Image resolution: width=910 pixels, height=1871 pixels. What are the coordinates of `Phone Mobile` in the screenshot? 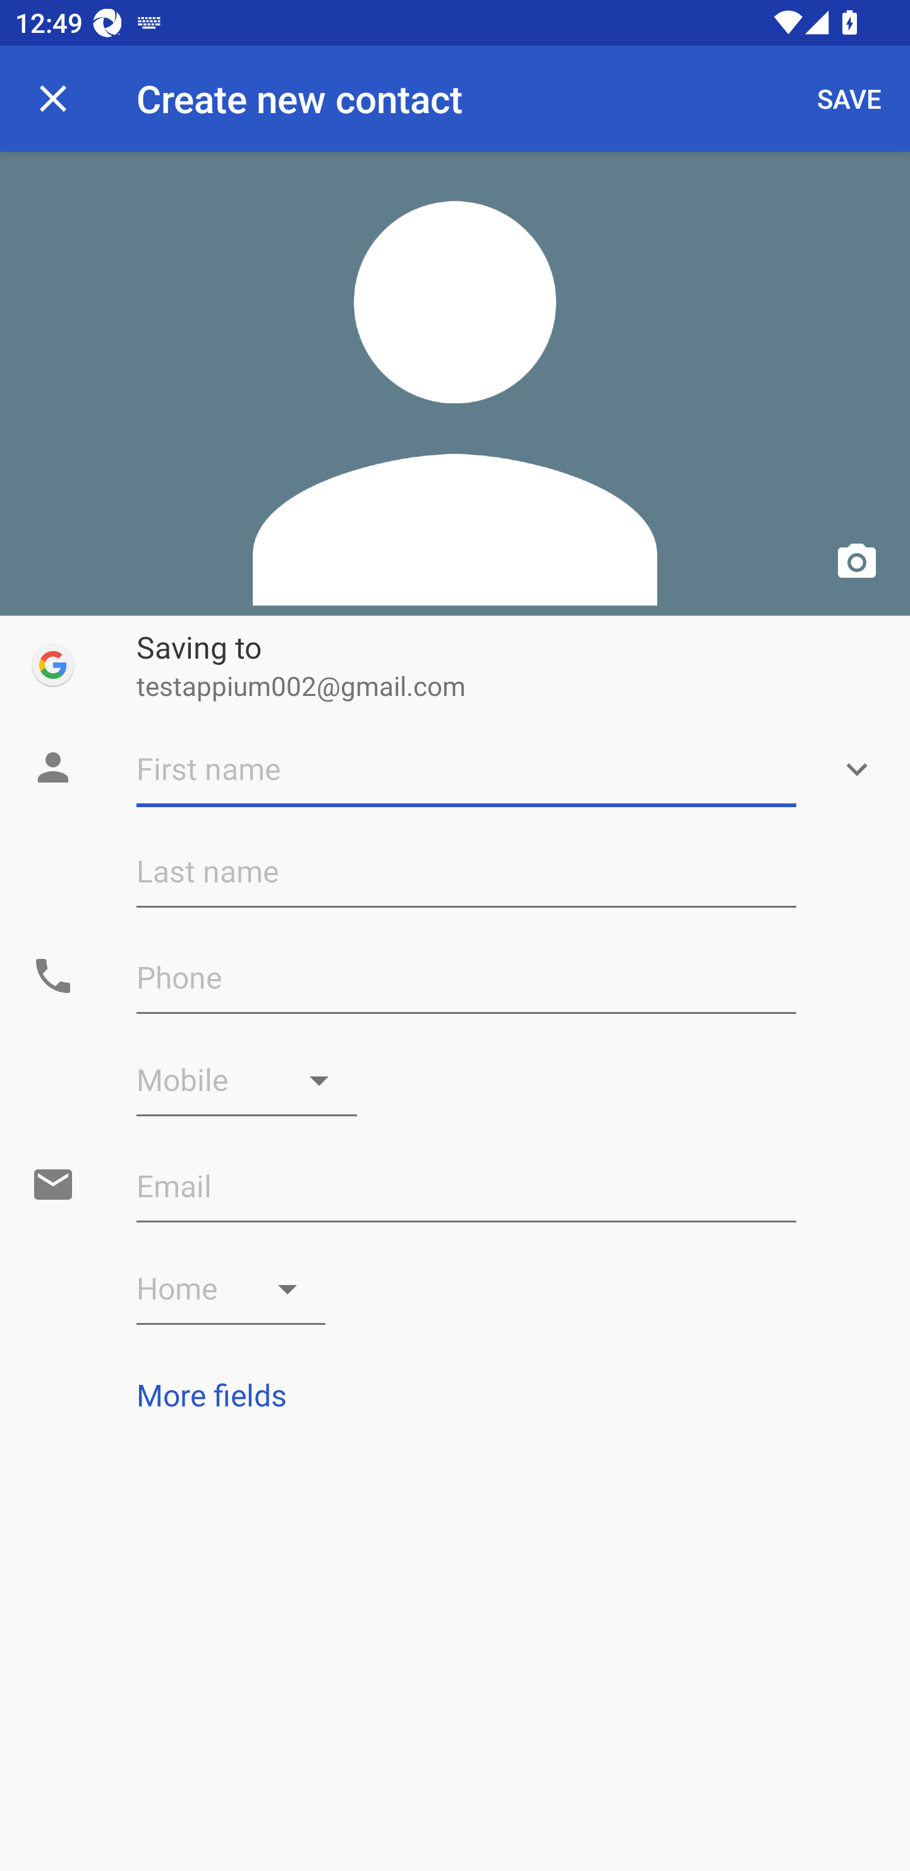 It's located at (246, 1080).